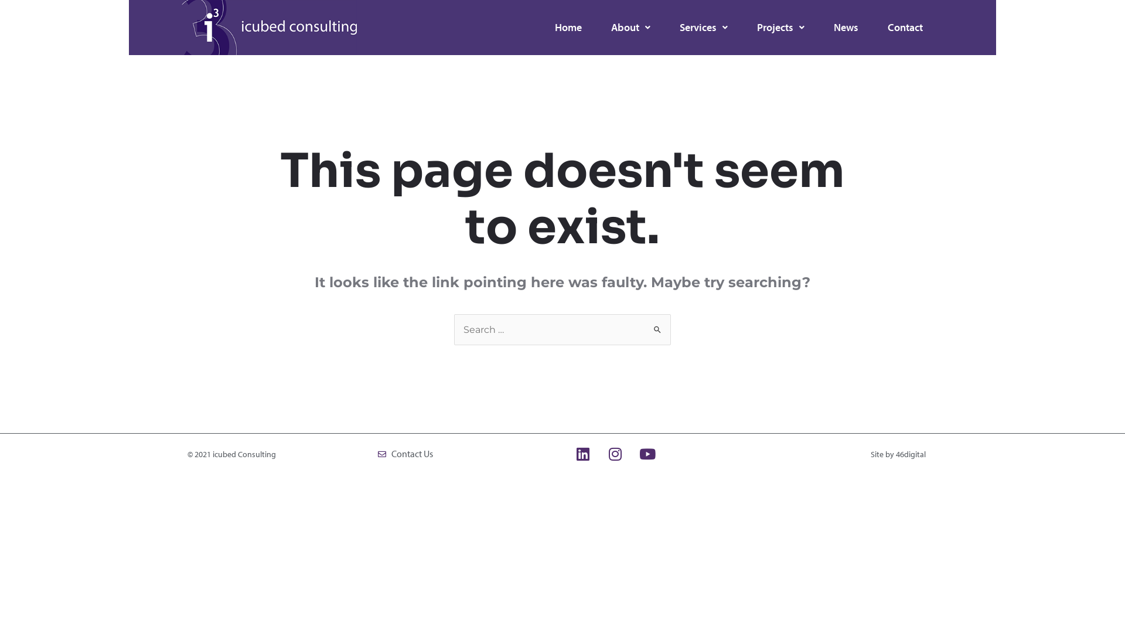 Image resolution: width=1125 pixels, height=633 pixels. Describe the element at coordinates (846, 28) in the screenshot. I see `News` at that location.